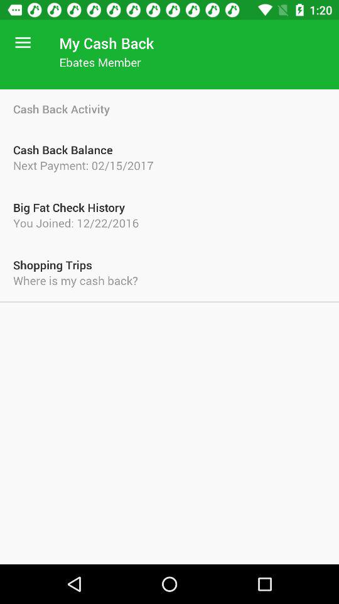 Image resolution: width=339 pixels, height=604 pixels. What do you see at coordinates (169, 207) in the screenshot?
I see `flip until big fat check` at bounding box center [169, 207].